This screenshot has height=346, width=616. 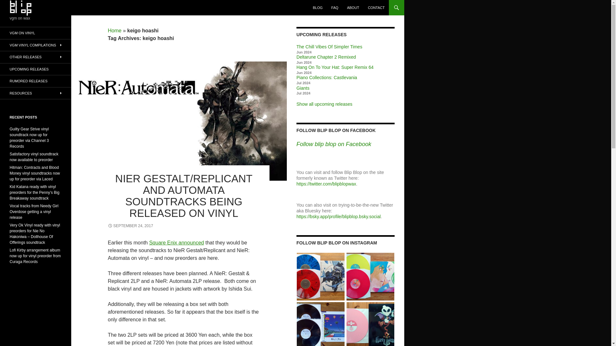 I want to click on The Chill Vibes Of Simpler Times, so click(x=329, y=47).